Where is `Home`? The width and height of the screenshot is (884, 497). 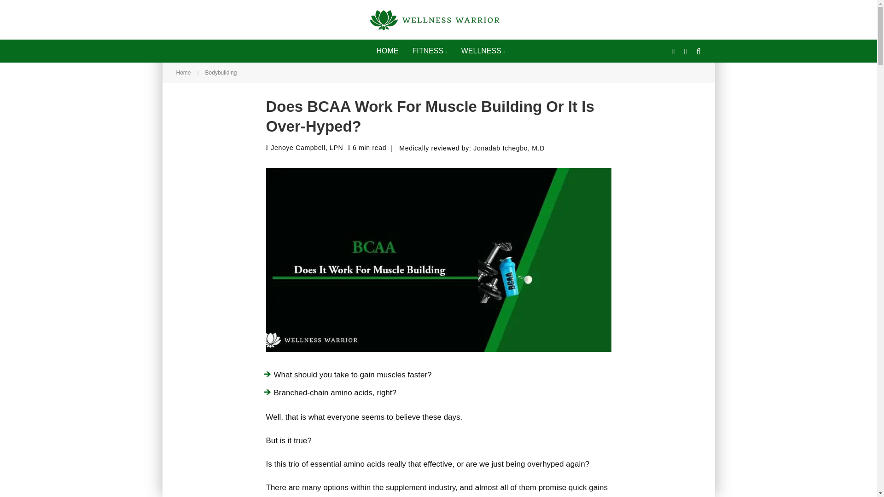
Home is located at coordinates (183, 73).